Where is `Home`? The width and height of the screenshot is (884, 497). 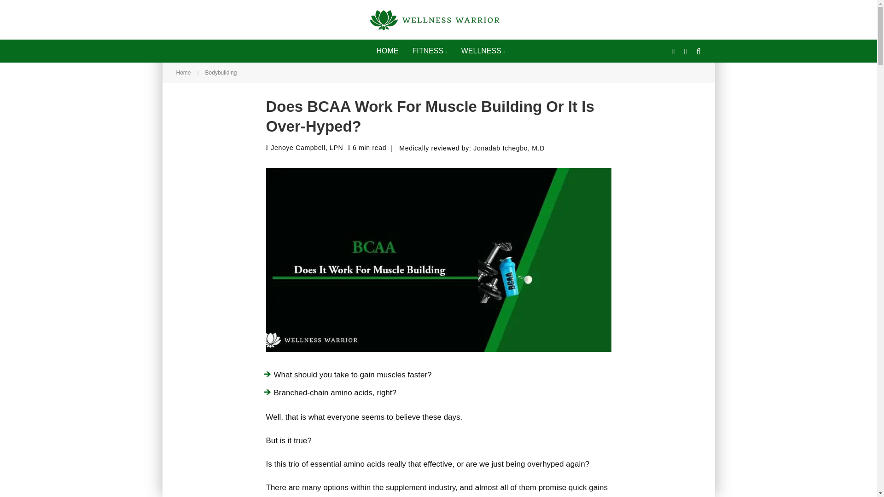
Home is located at coordinates (183, 73).